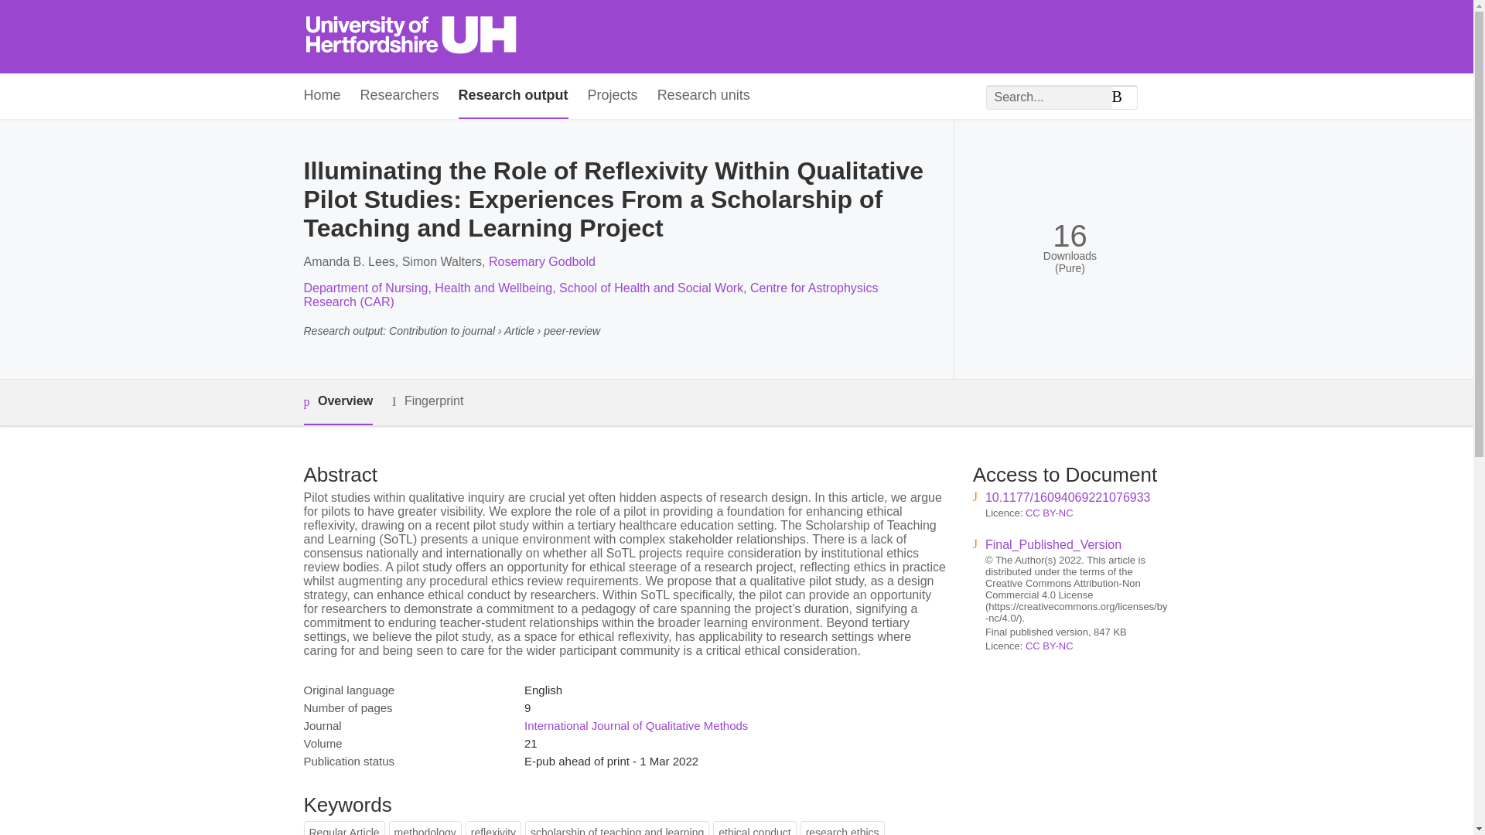 The image size is (1485, 835). I want to click on Research output, so click(514, 96).